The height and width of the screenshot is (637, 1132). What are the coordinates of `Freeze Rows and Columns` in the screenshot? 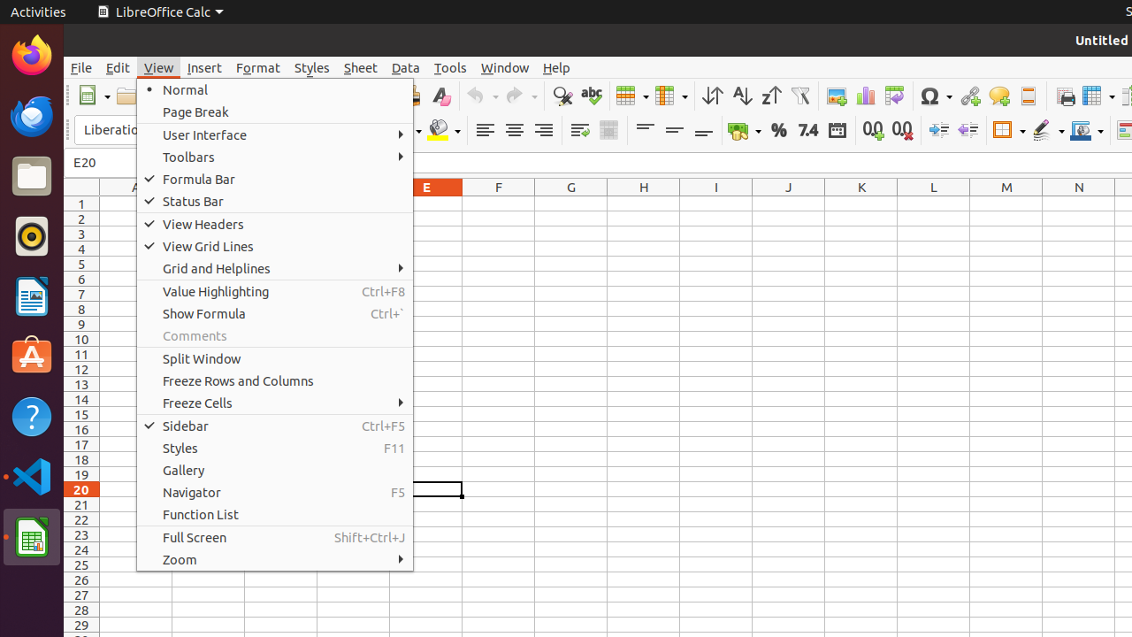 It's located at (1098, 96).